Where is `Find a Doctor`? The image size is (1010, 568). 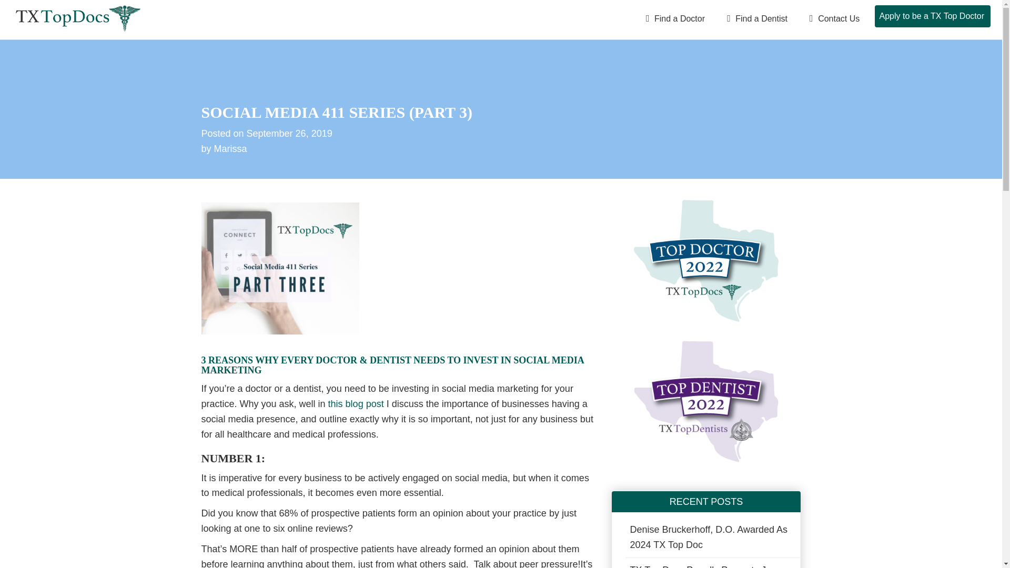
Find a Doctor is located at coordinates (674, 18).